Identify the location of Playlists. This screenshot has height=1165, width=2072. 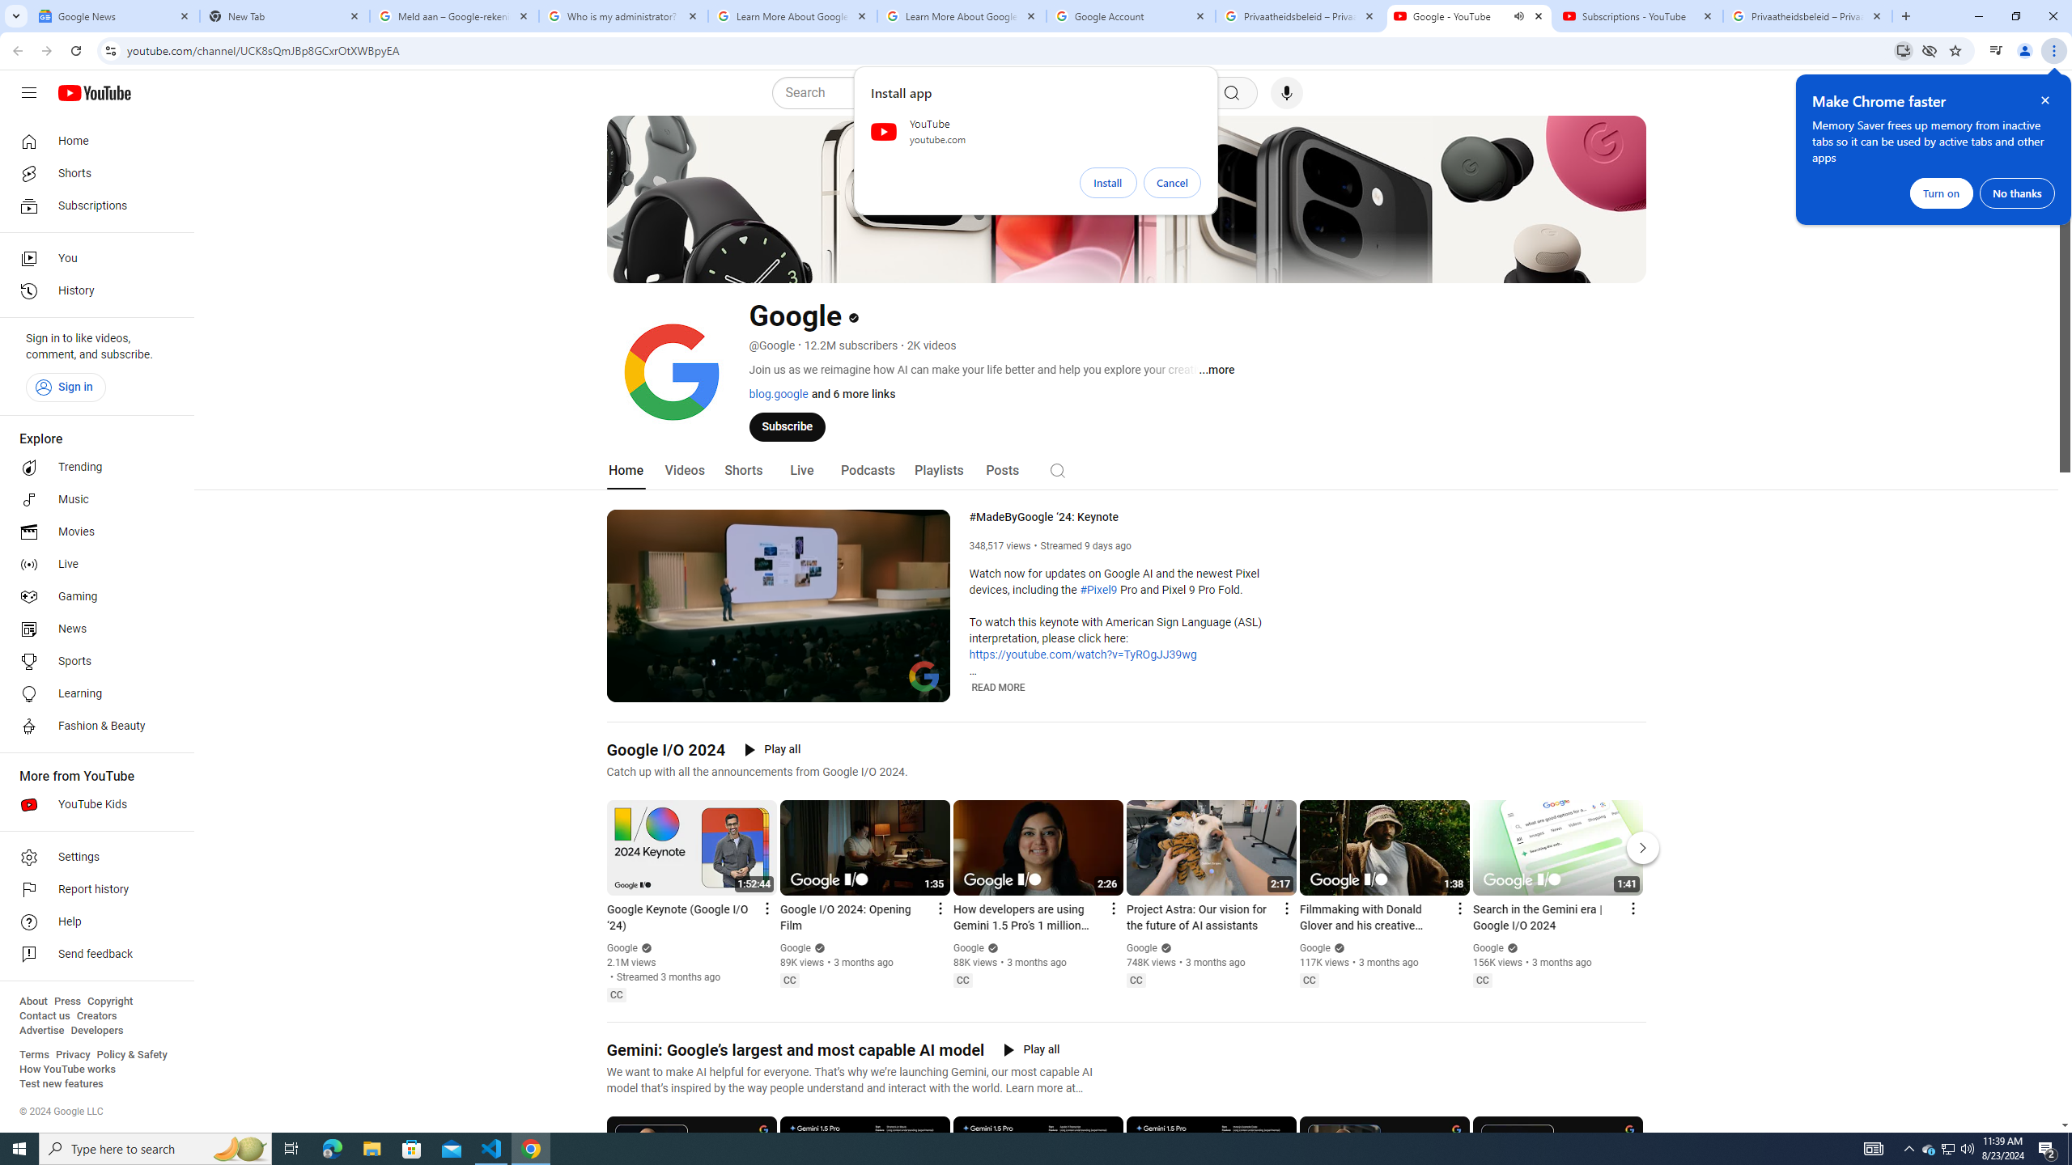
(938, 471).